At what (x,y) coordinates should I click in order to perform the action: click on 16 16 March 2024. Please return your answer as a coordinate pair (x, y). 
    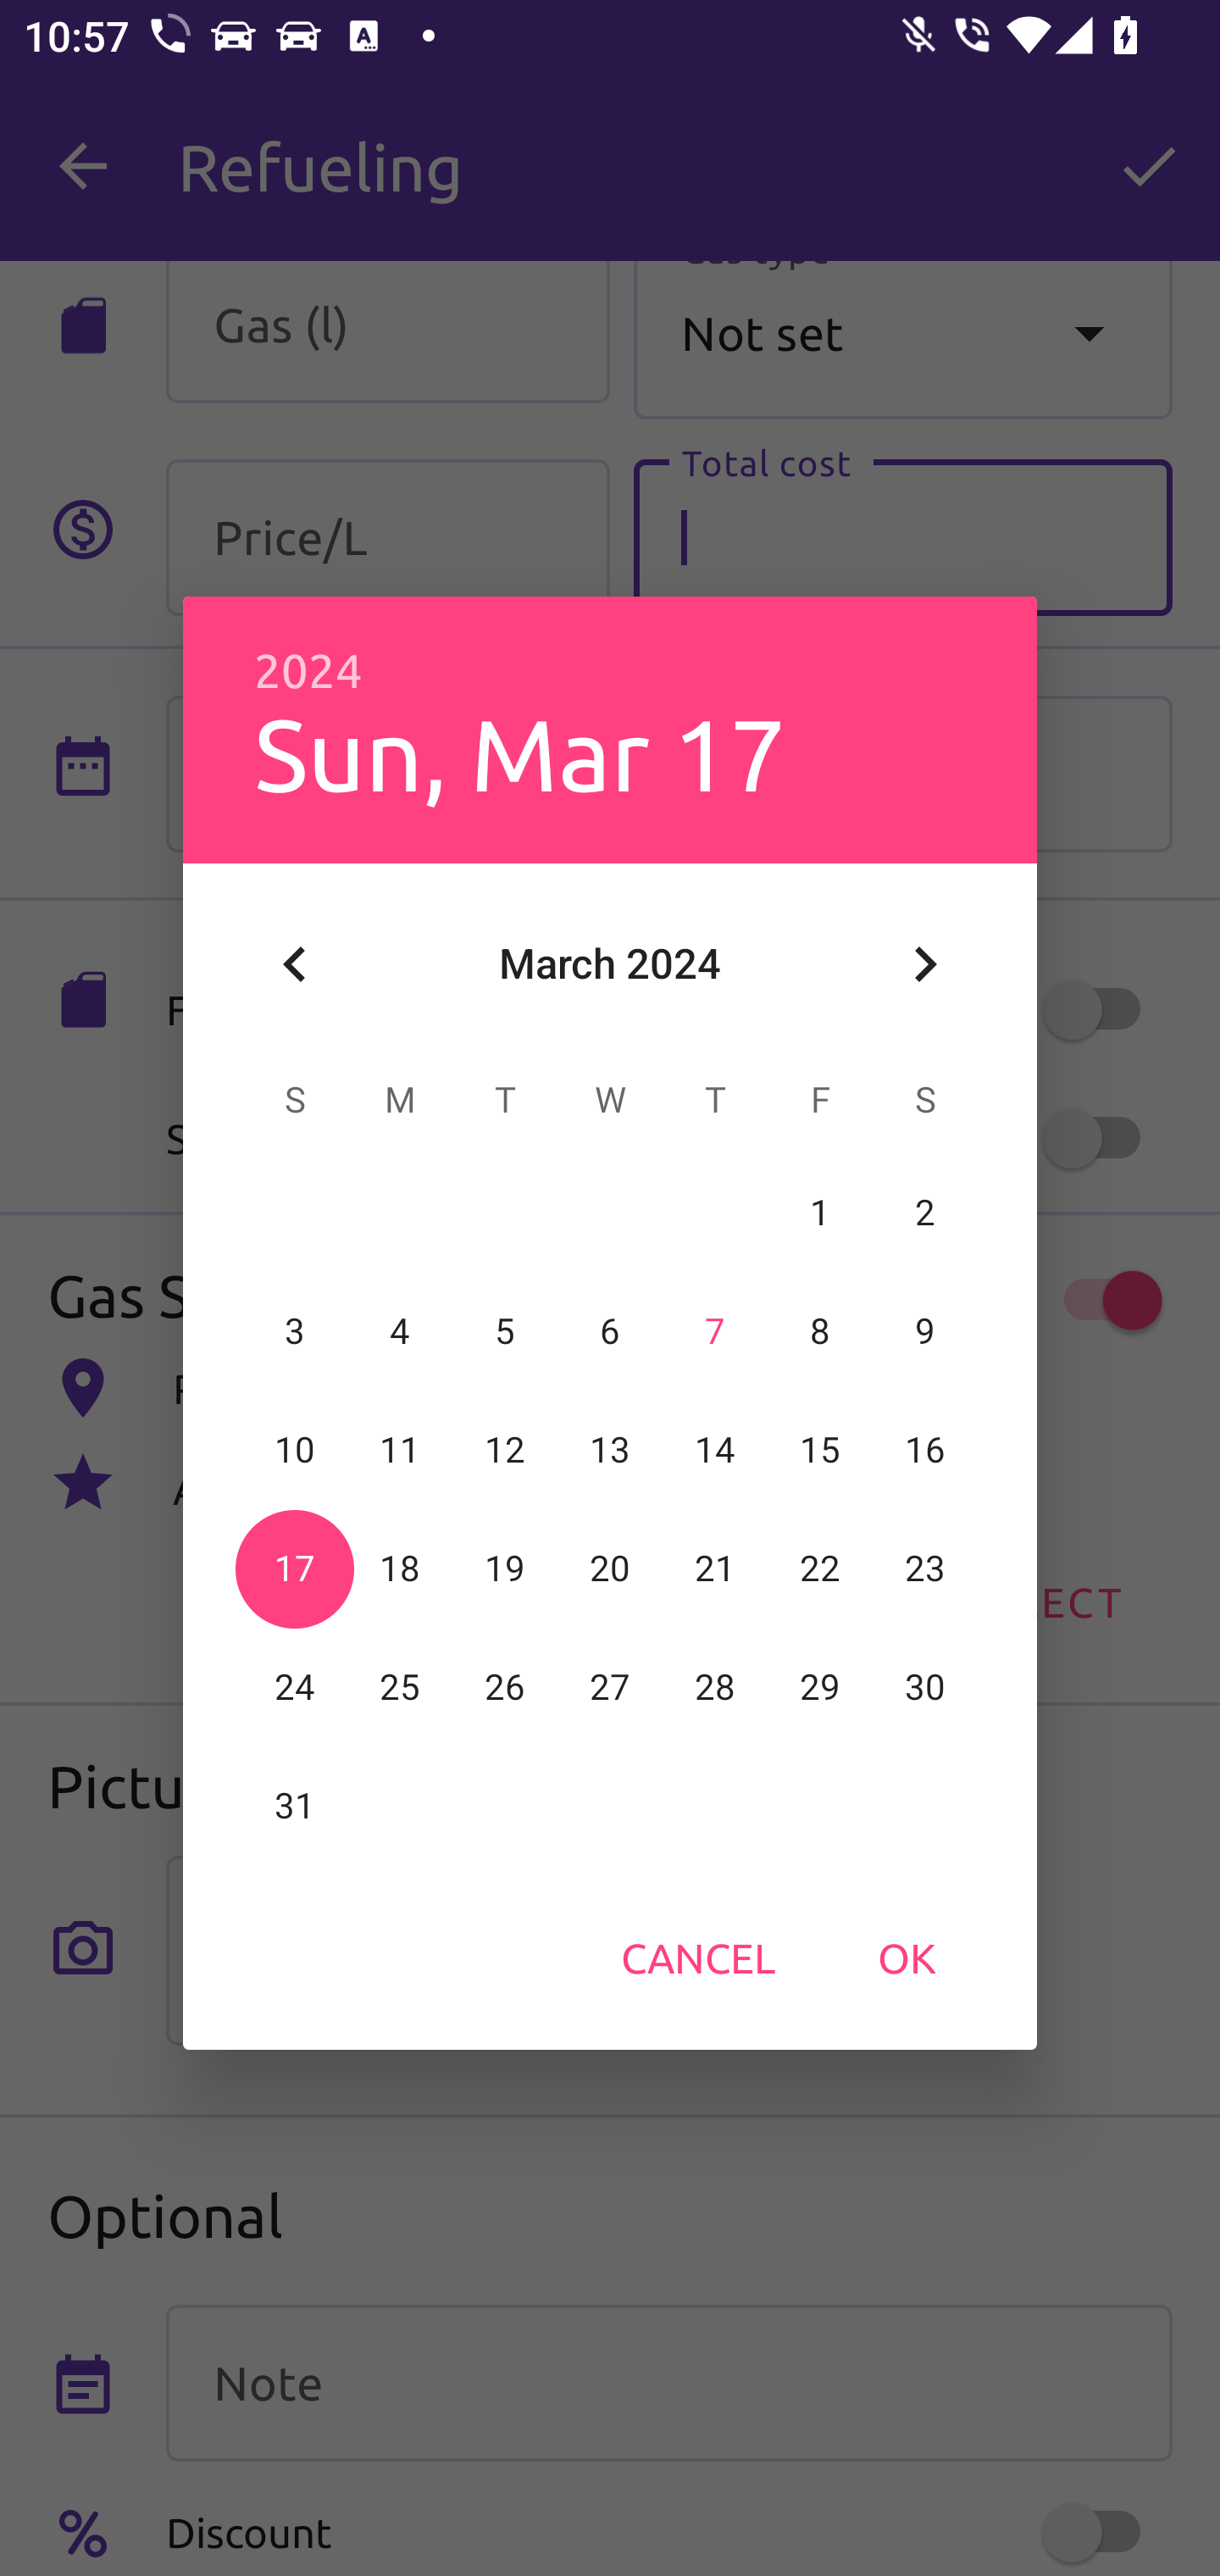
    Looking at the image, I should click on (924, 1450).